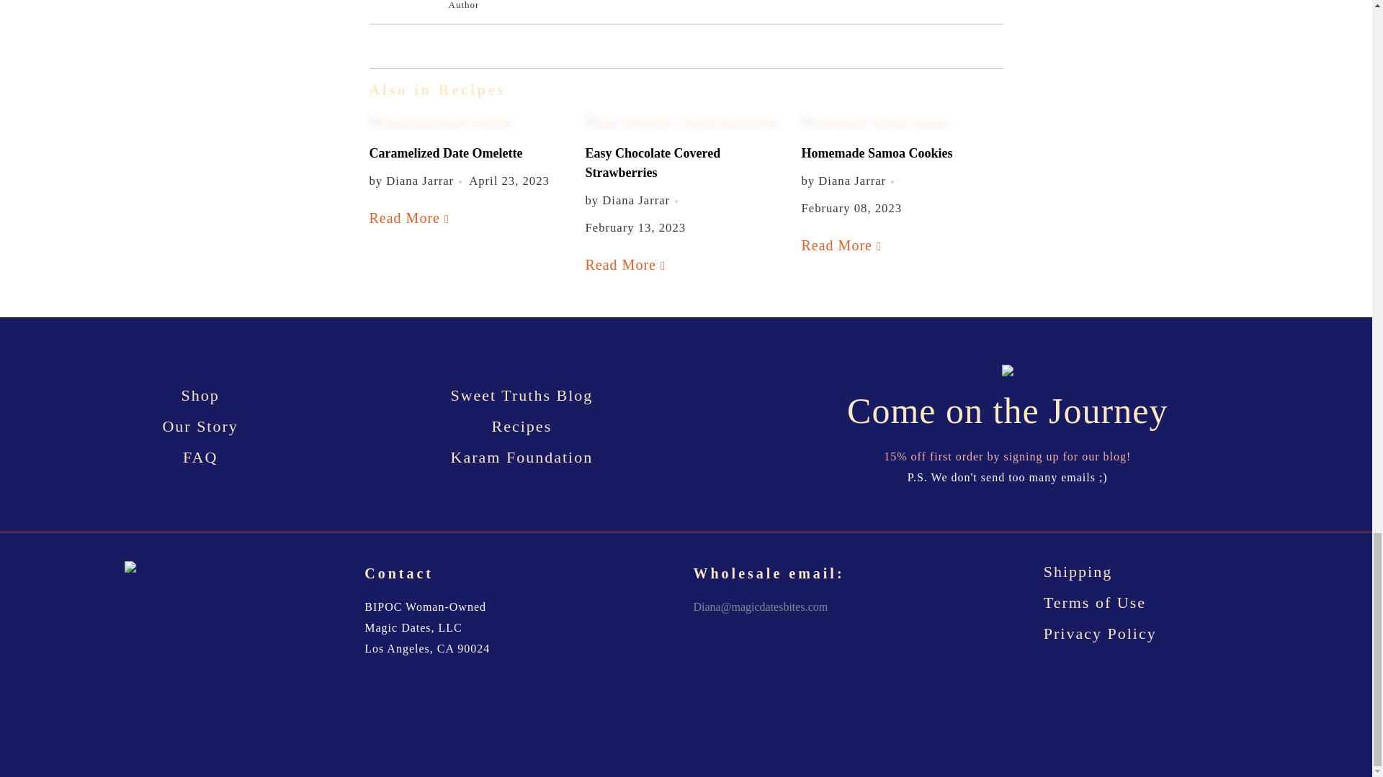 This screenshot has height=777, width=1383. What do you see at coordinates (411, 217) in the screenshot?
I see `Caramelized Date Omelette` at bounding box center [411, 217].